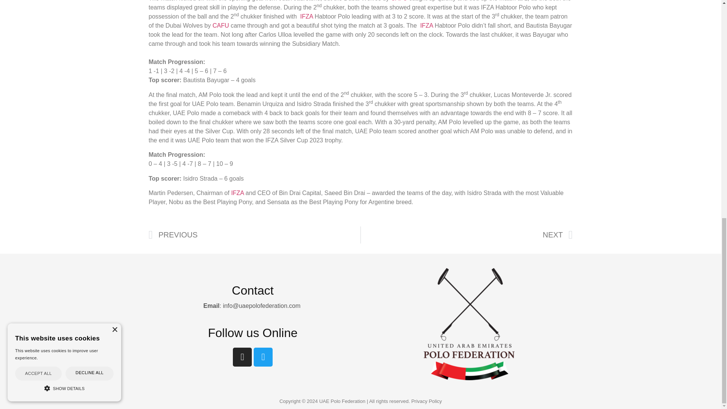 The image size is (727, 409). Describe the element at coordinates (238, 193) in the screenshot. I see `IFZA ` at that location.